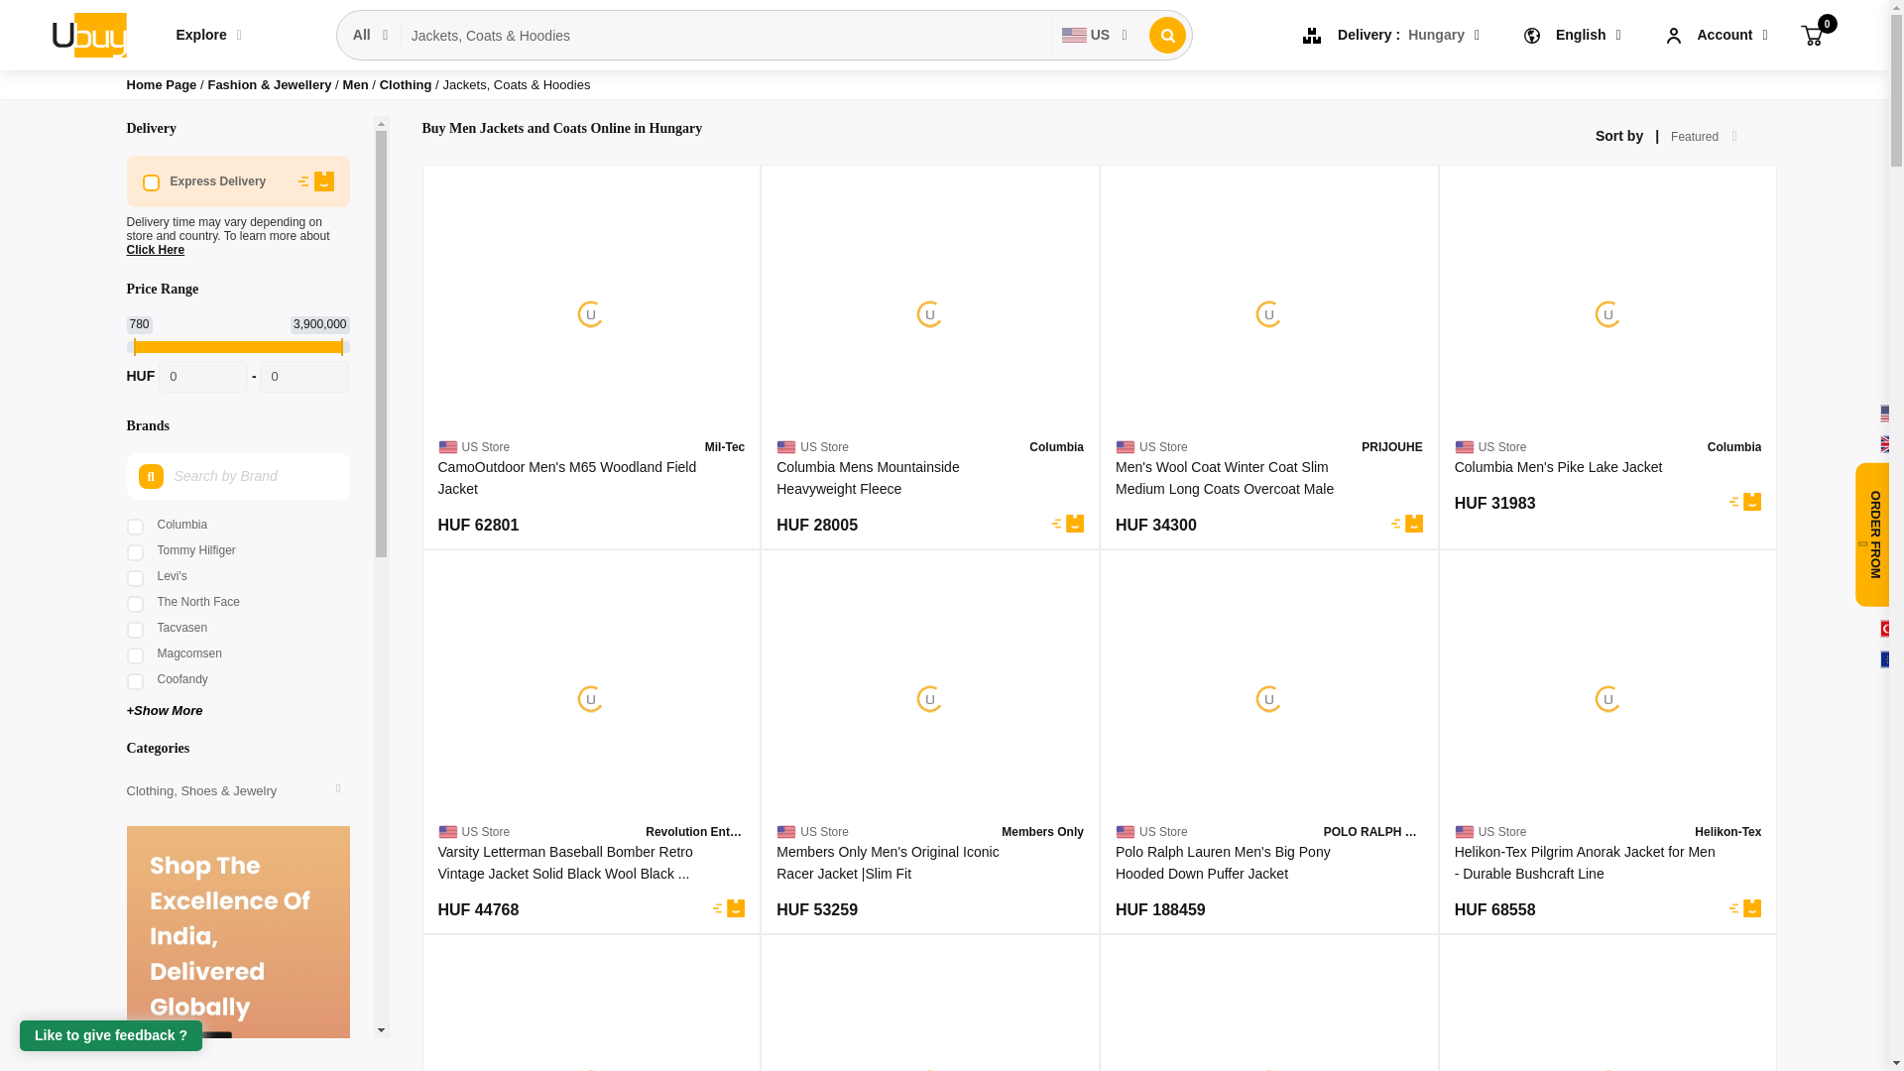 The width and height of the screenshot is (1904, 1071). I want to click on Home Page, so click(163, 83).